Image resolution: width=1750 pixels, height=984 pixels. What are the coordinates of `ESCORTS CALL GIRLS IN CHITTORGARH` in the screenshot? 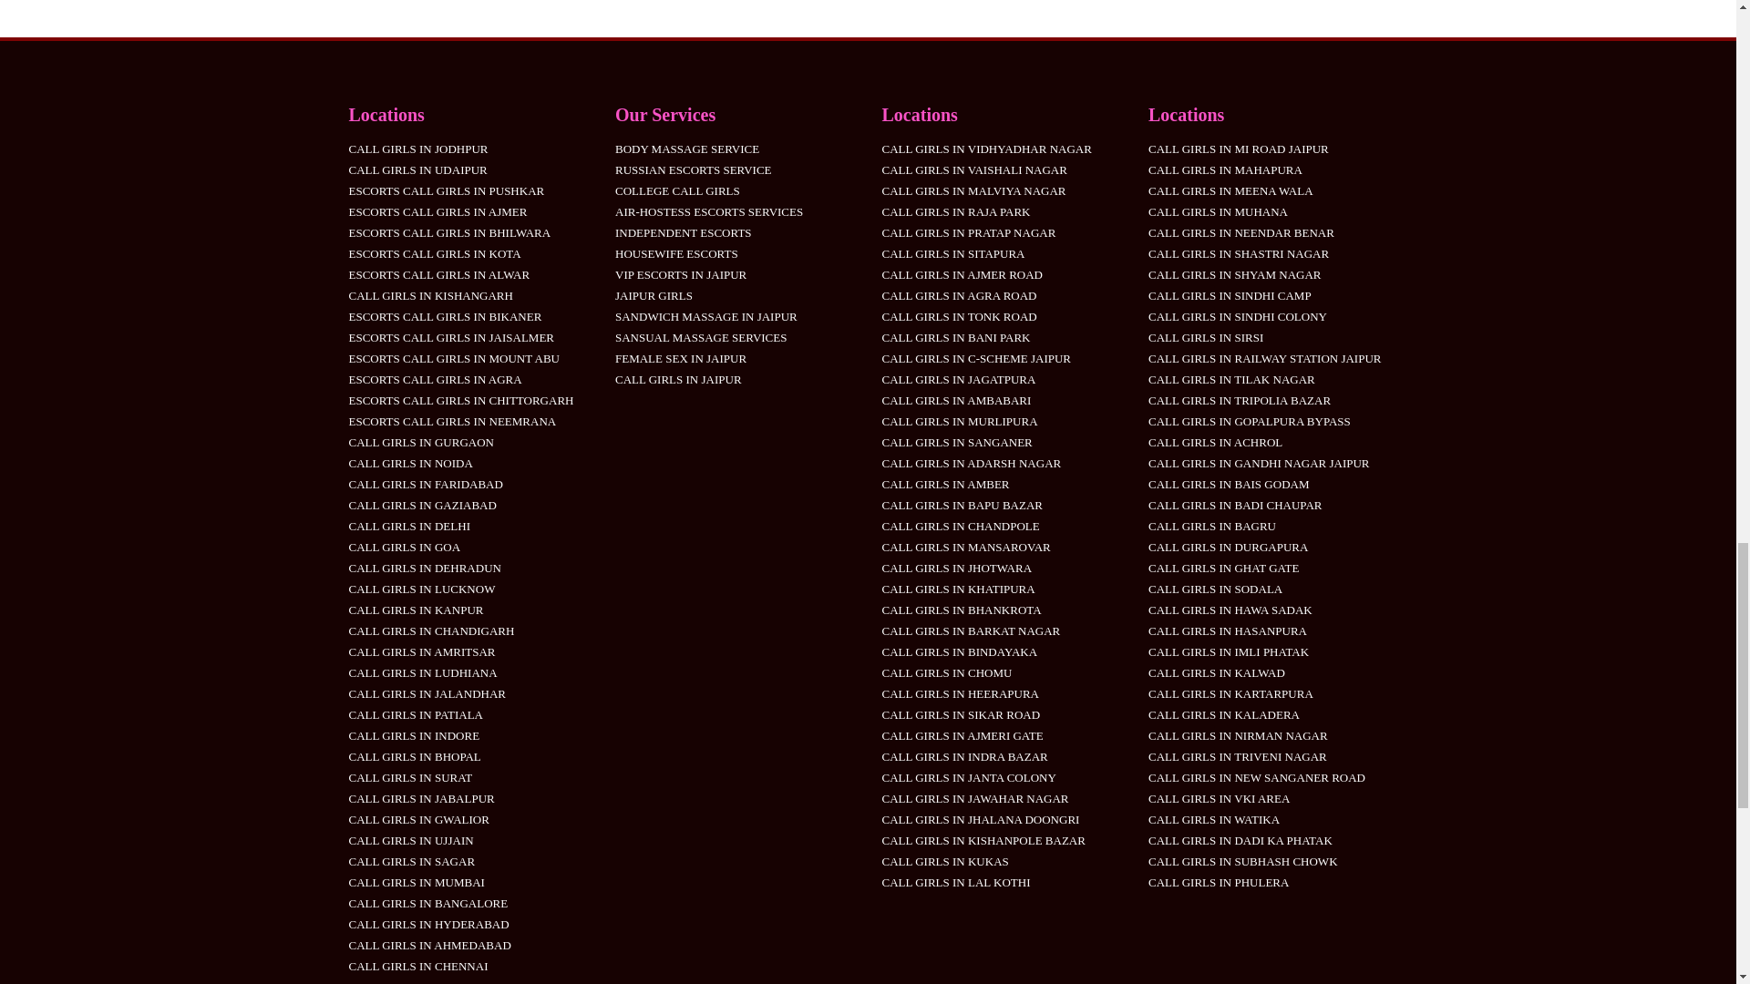 It's located at (461, 401).